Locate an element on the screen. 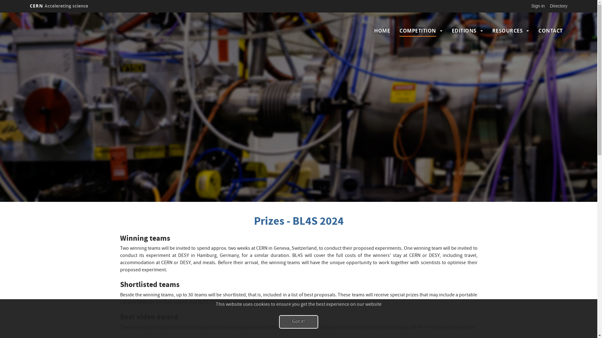 This screenshot has width=602, height=338. COMPETITION is located at coordinates (418, 31).